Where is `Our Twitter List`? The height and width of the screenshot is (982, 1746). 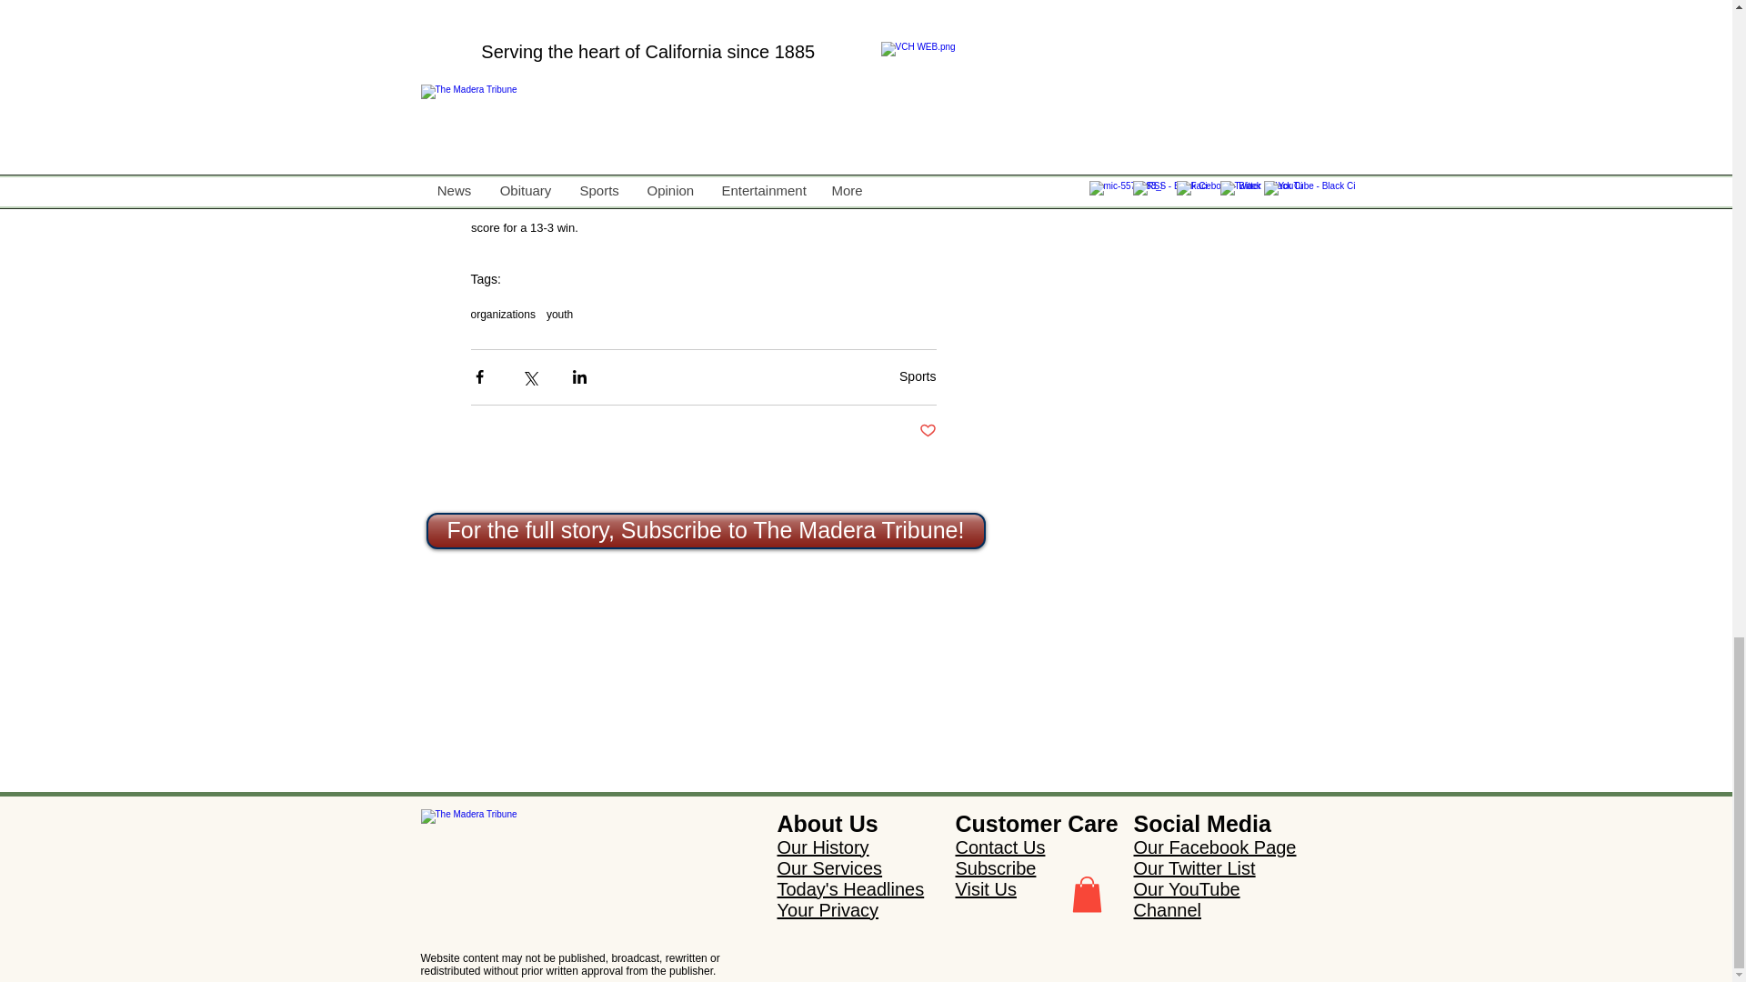 Our Twitter List is located at coordinates (1194, 867).